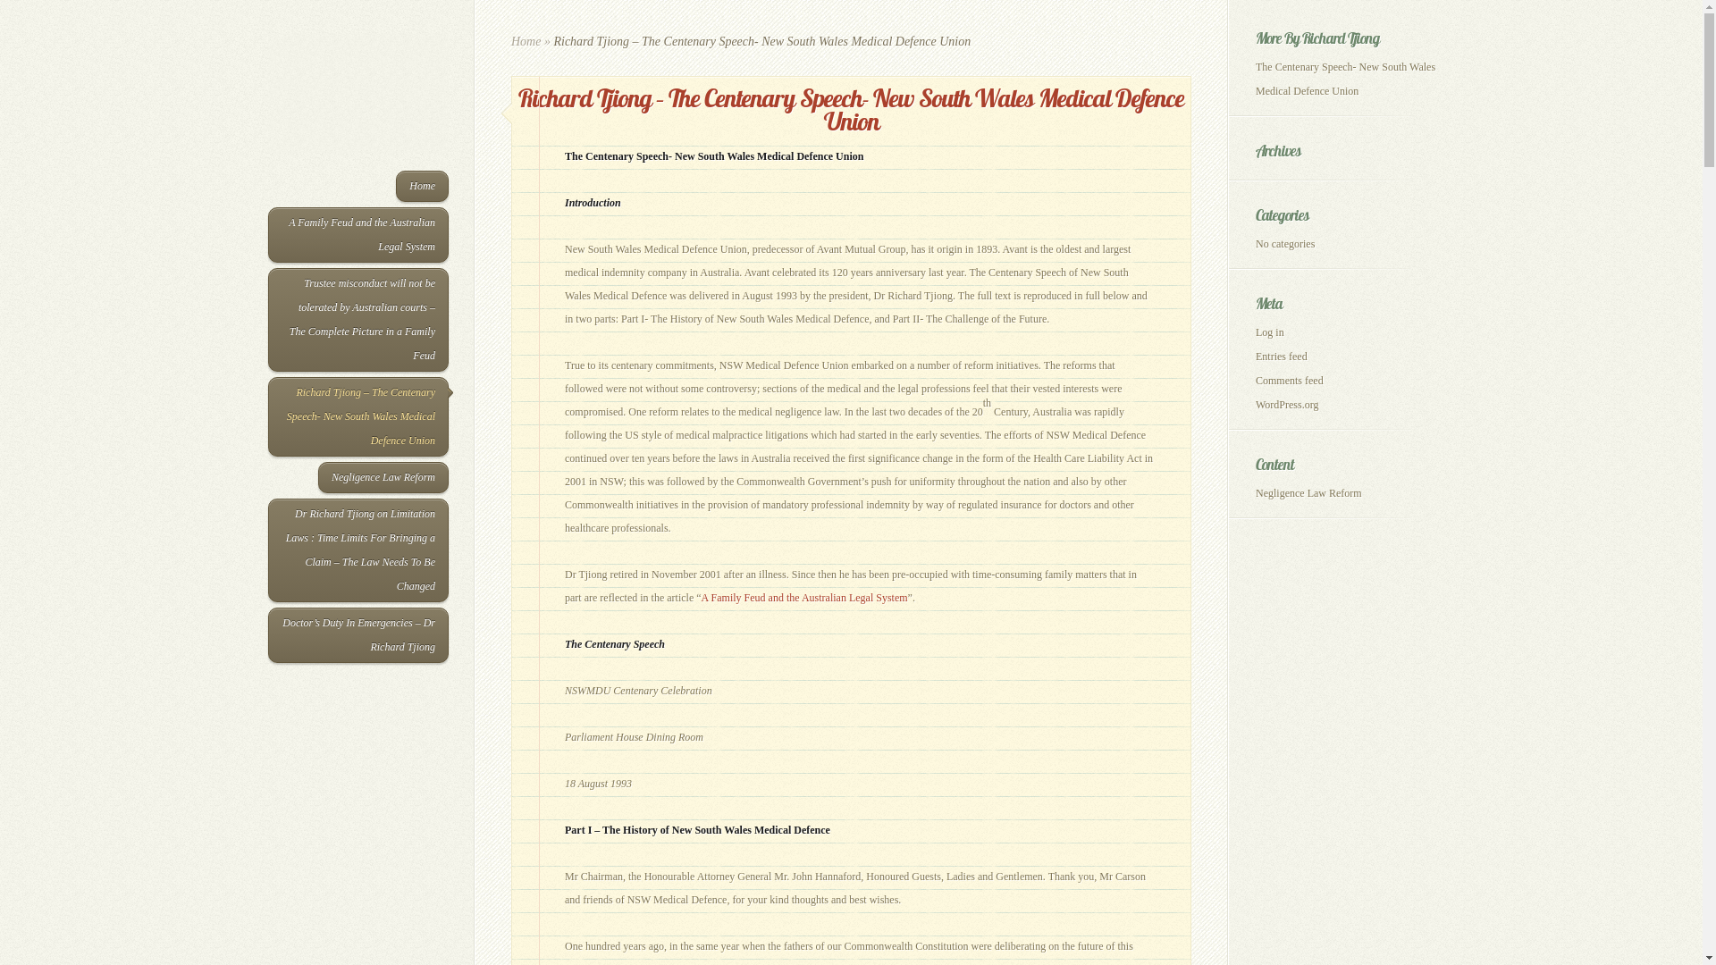  What do you see at coordinates (1270, 332) in the screenshot?
I see `Log in` at bounding box center [1270, 332].